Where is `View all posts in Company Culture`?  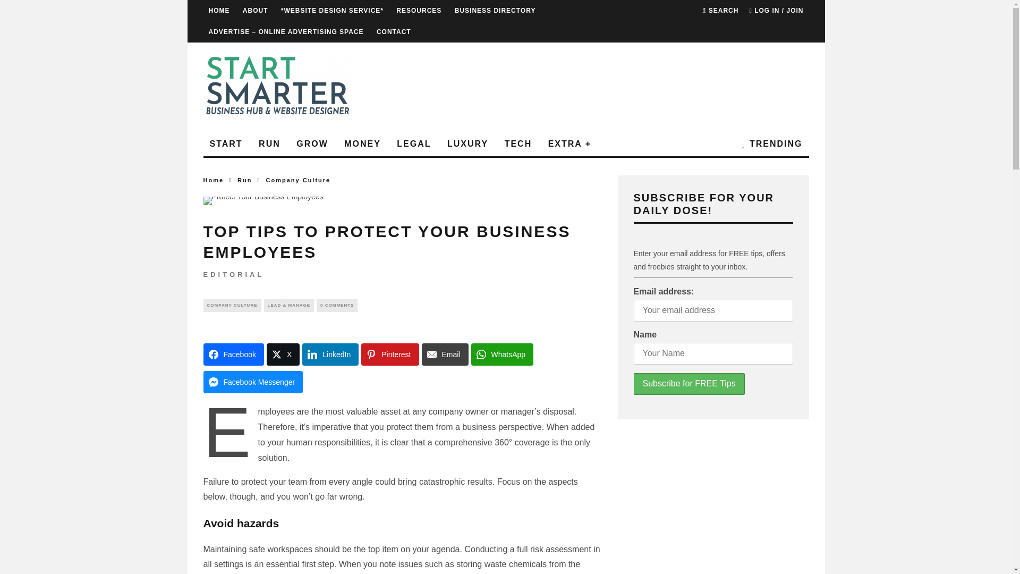
View all posts in Company Culture is located at coordinates (232, 305).